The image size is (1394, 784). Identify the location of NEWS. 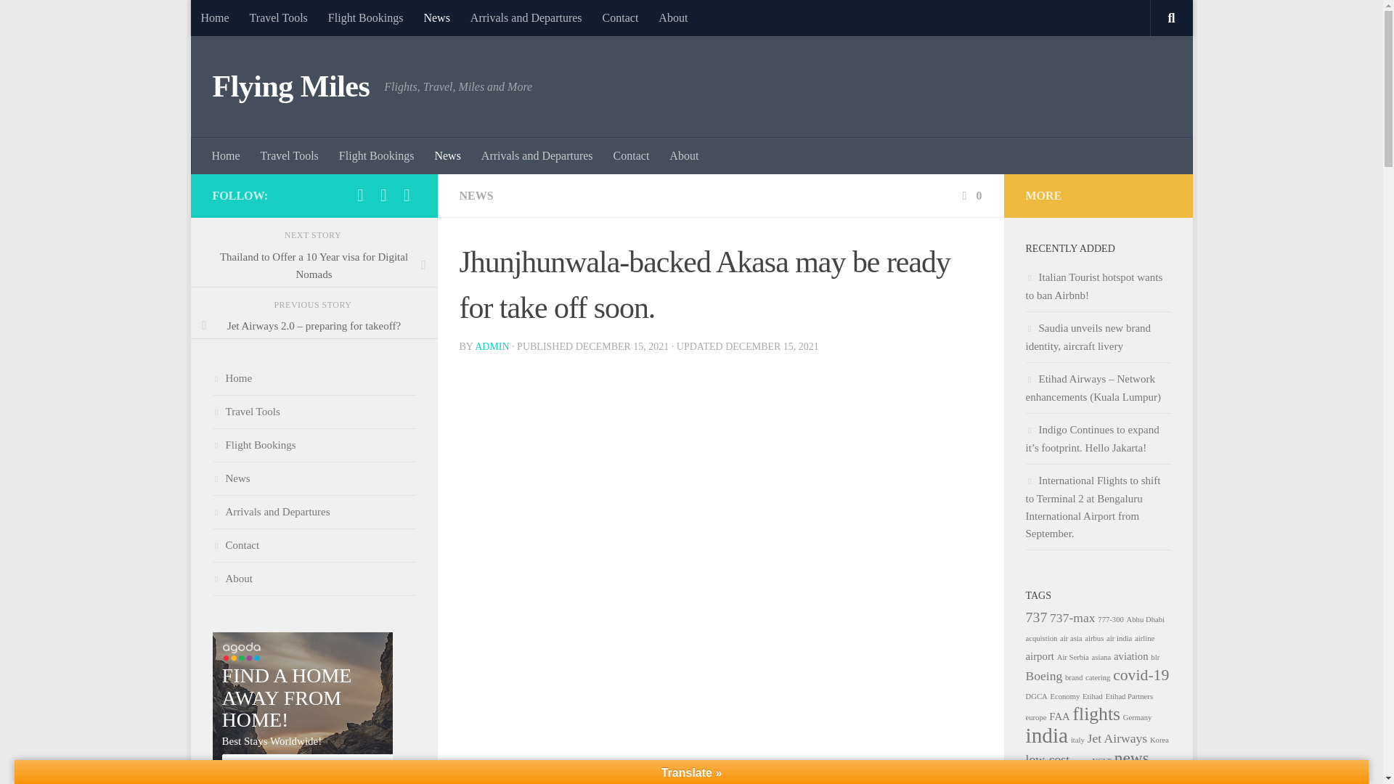
(476, 195).